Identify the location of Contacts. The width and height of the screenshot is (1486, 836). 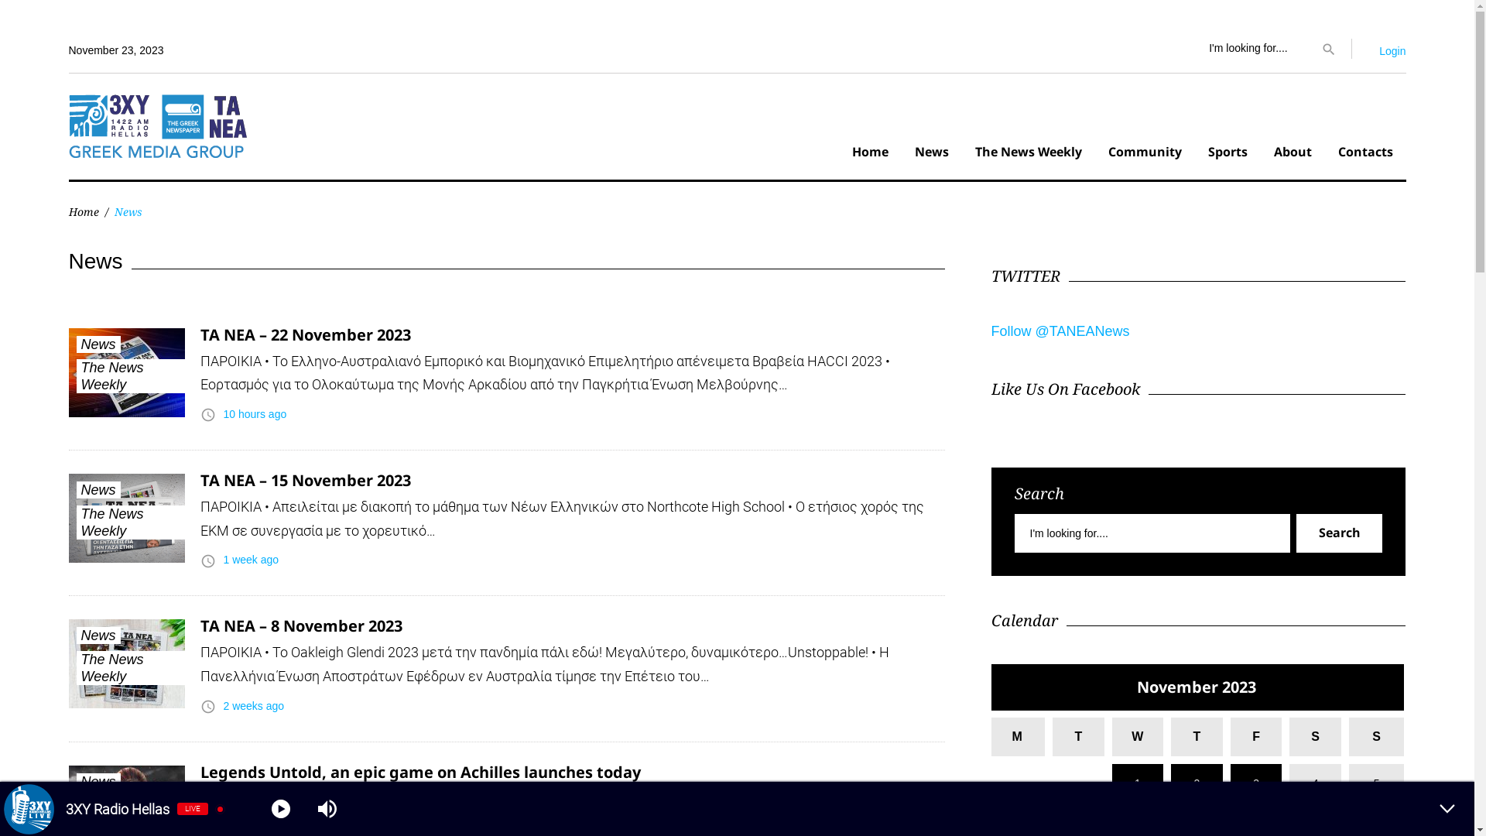
(1365, 154).